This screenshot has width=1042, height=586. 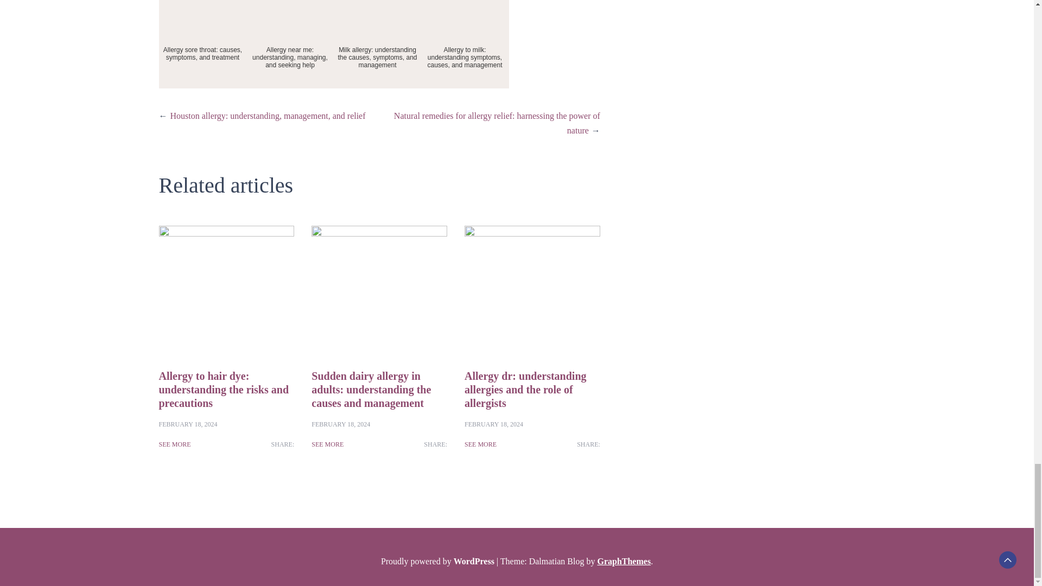 I want to click on Houston allergy: understanding, management, and relief, so click(x=268, y=116).